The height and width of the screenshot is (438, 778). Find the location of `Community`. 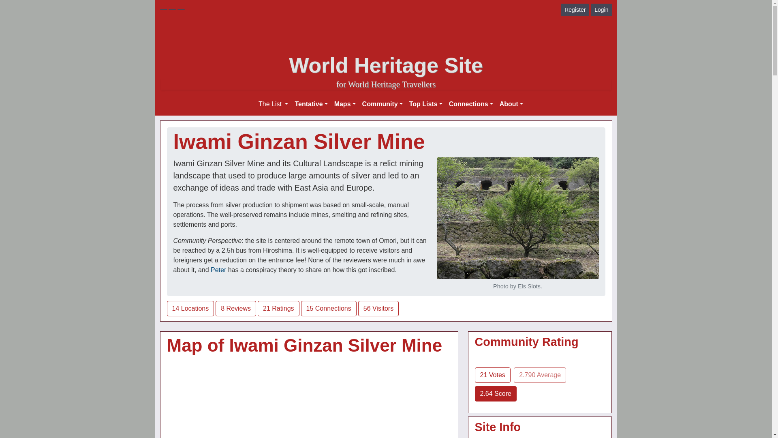

Community is located at coordinates (383, 104).